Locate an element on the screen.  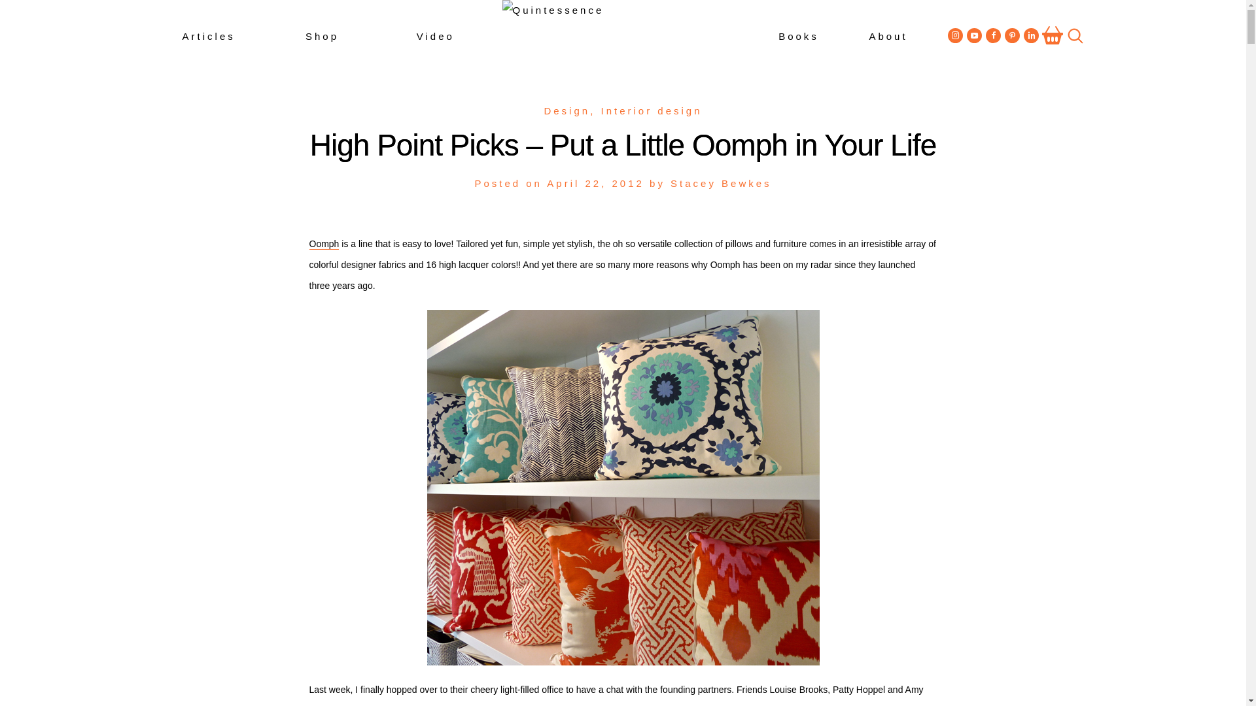
YouTube is located at coordinates (975, 35).